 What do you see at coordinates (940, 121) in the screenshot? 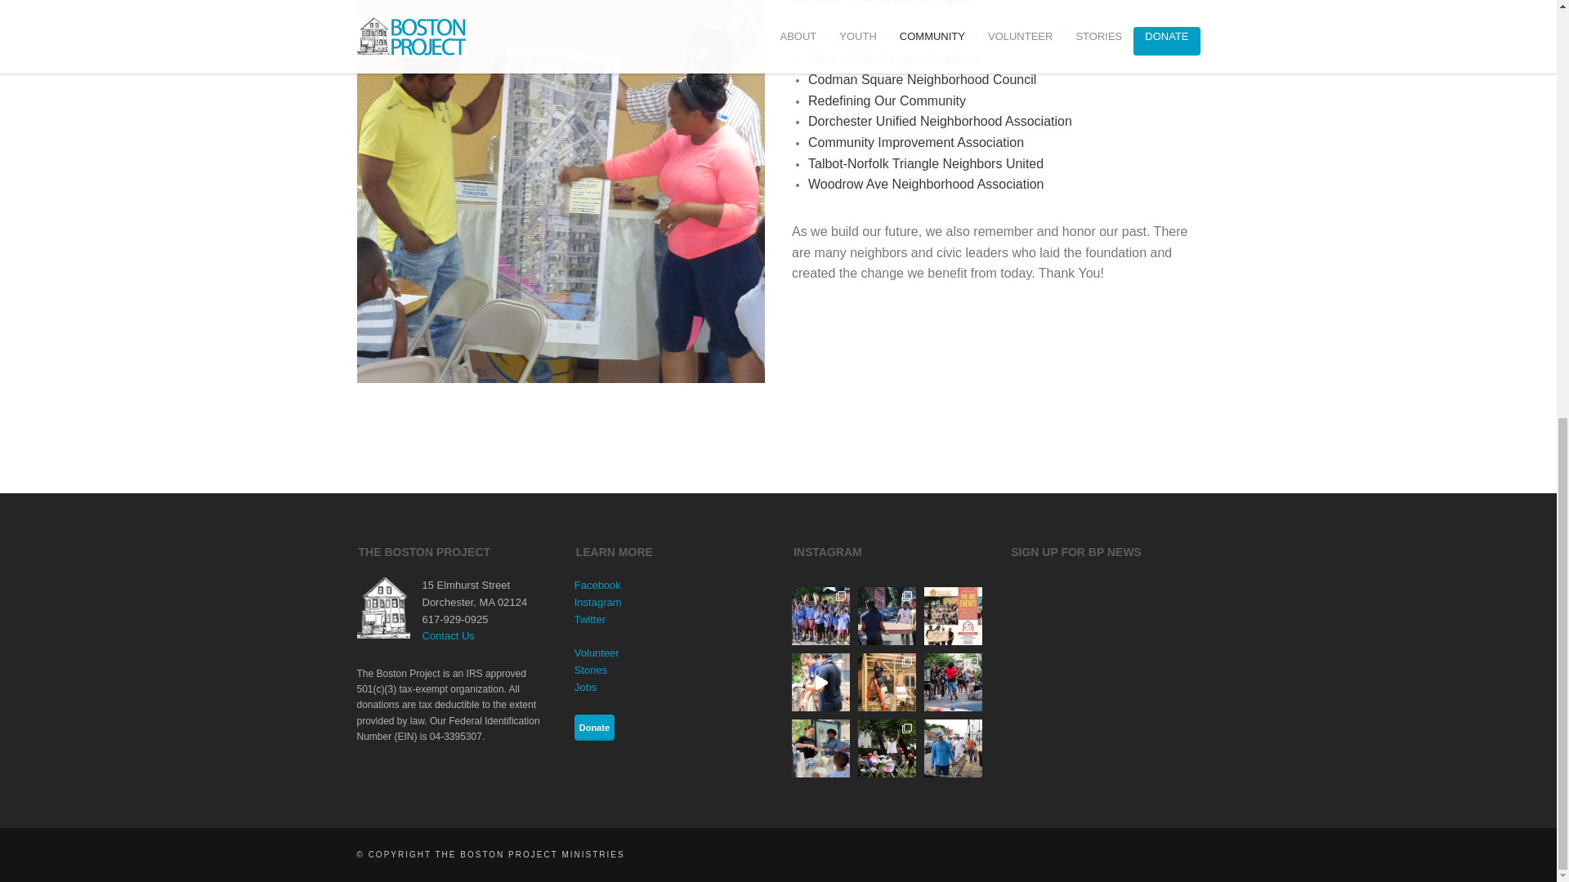
I see `Dorchester Unified Neighborhood Association` at bounding box center [940, 121].